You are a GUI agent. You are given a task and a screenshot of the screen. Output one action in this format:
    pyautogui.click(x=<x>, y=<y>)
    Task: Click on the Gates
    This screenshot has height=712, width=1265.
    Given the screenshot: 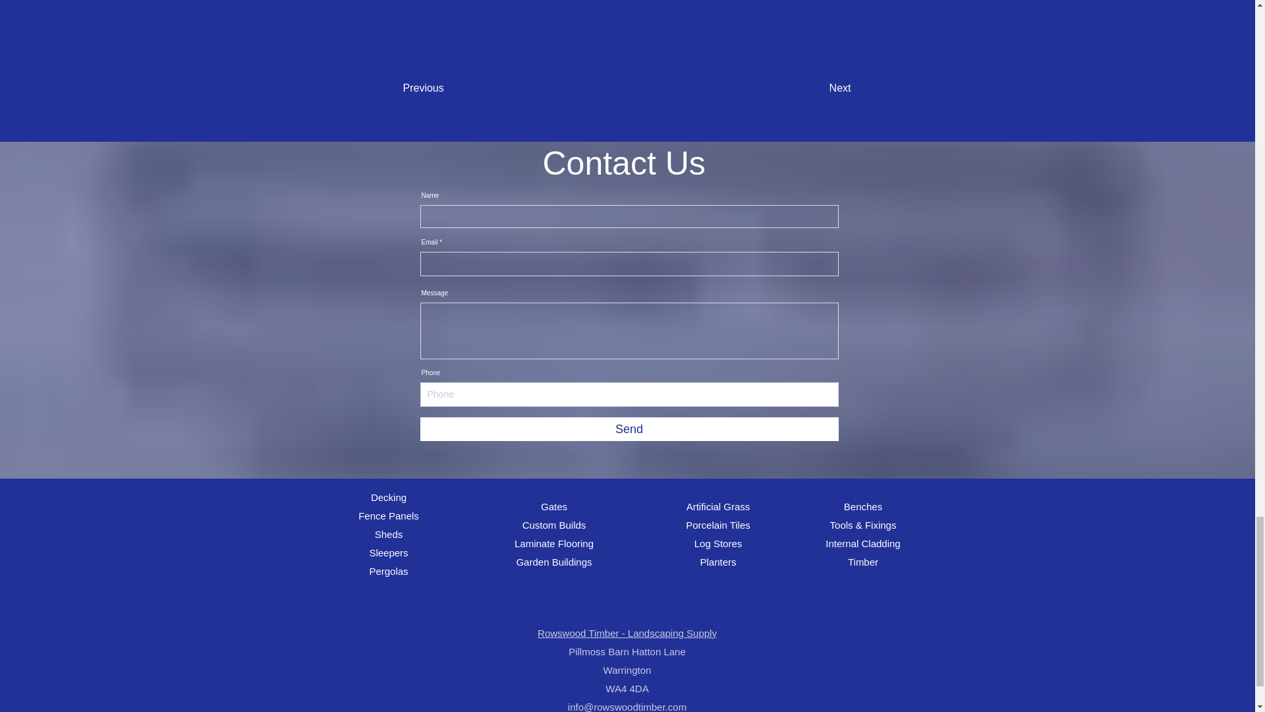 What is the action you would take?
    pyautogui.click(x=553, y=506)
    